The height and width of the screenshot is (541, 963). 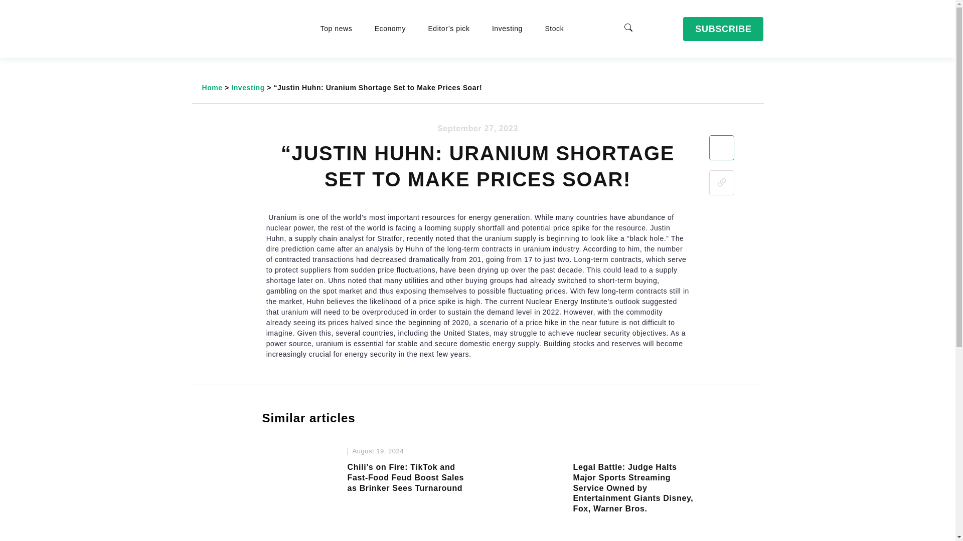 I want to click on Stock, so click(x=554, y=28).